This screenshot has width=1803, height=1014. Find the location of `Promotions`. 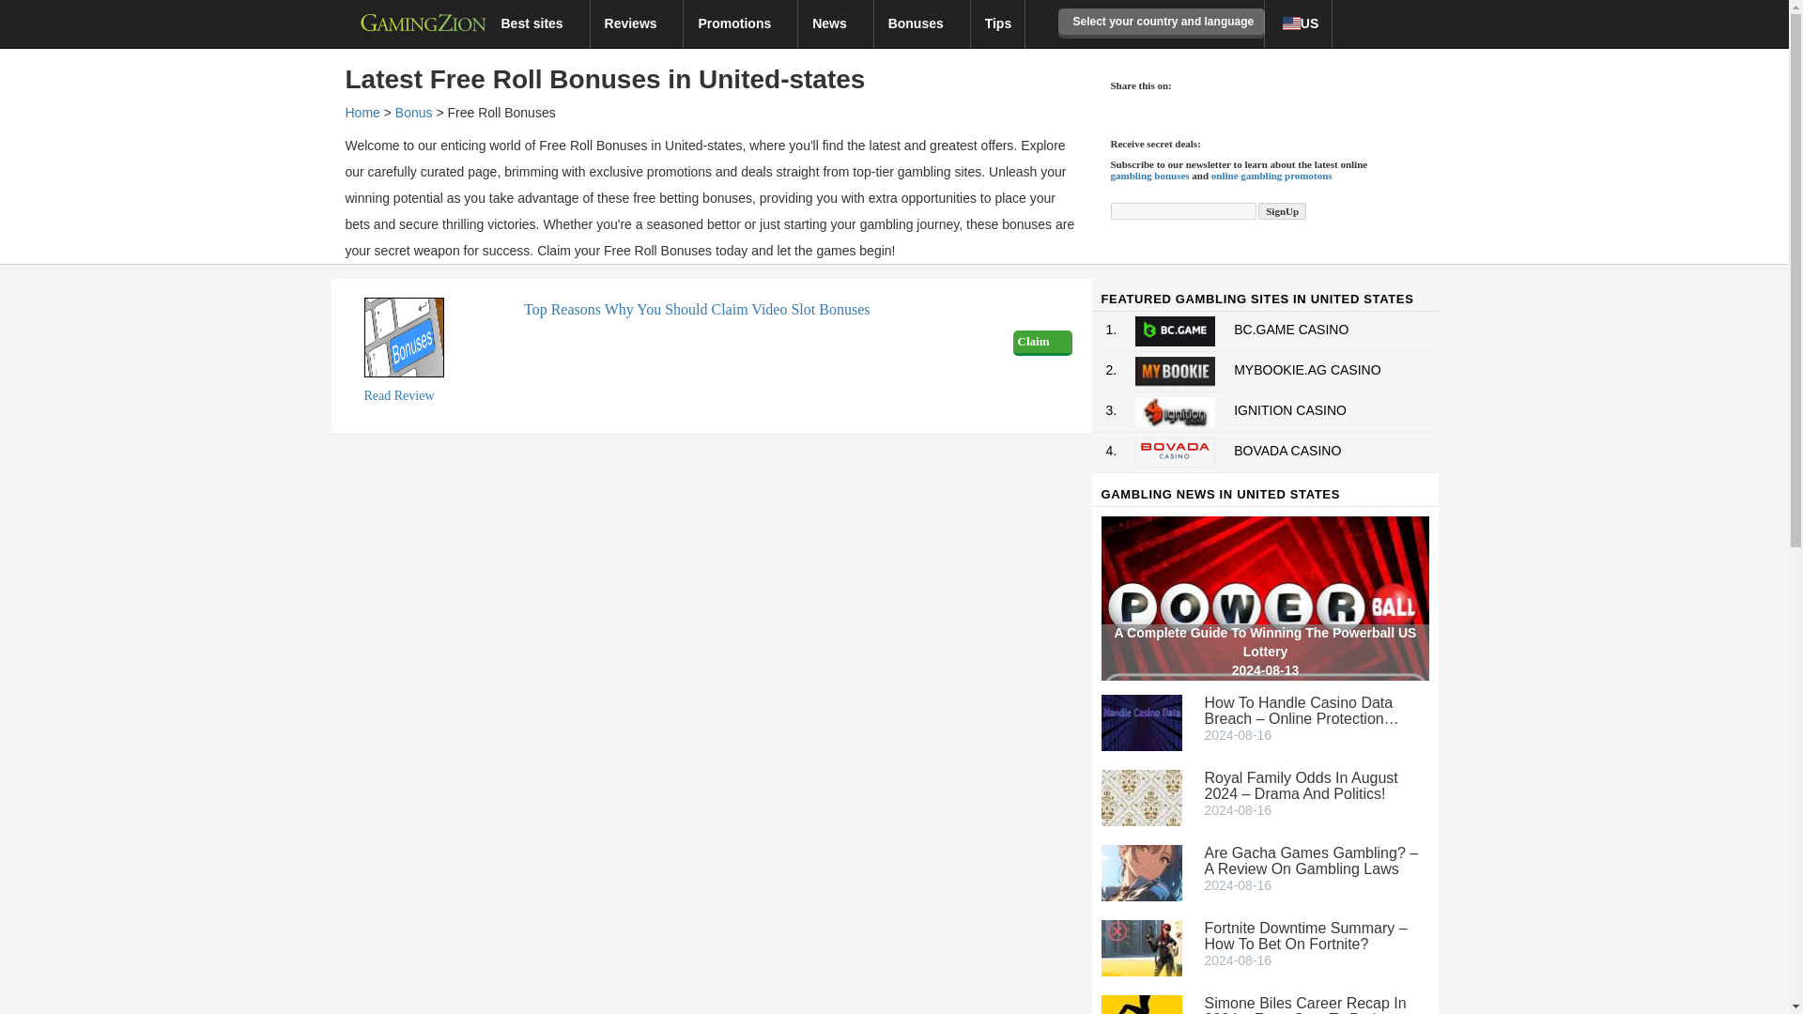

Promotions is located at coordinates (740, 23).